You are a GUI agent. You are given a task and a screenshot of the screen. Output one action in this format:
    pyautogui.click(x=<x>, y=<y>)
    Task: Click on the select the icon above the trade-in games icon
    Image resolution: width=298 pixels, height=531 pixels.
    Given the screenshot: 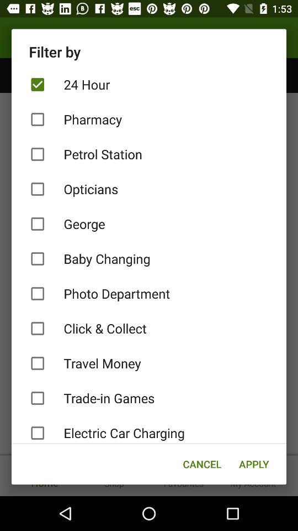 What is the action you would take?
    pyautogui.click(x=149, y=363)
    